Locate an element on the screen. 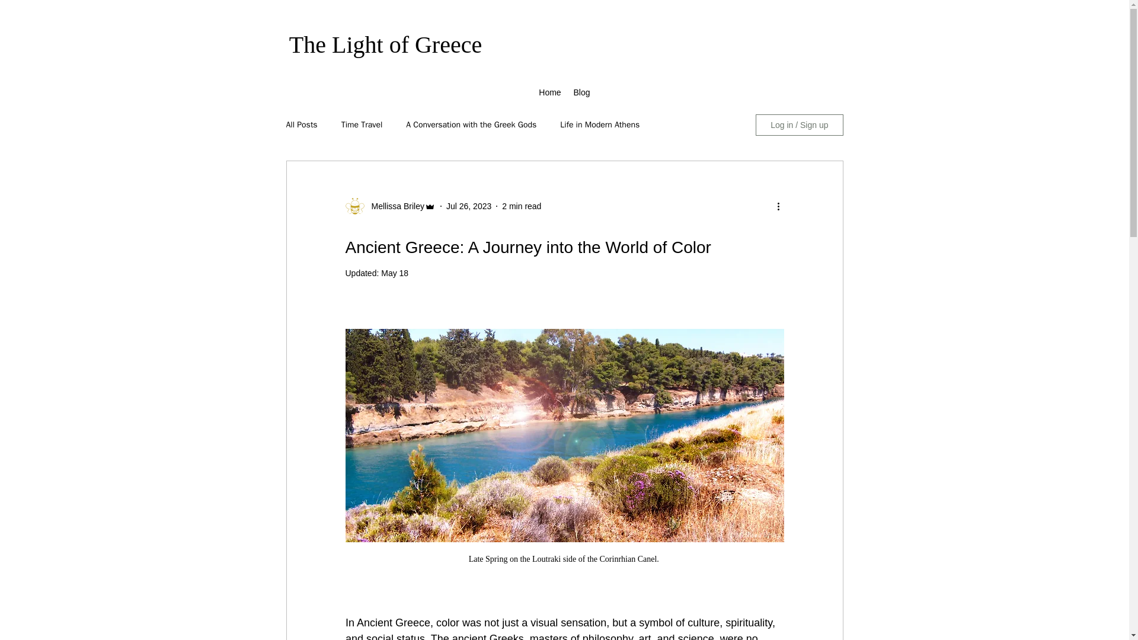 The height and width of the screenshot is (640, 1138). Mellissa Briley is located at coordinates (394, 206).